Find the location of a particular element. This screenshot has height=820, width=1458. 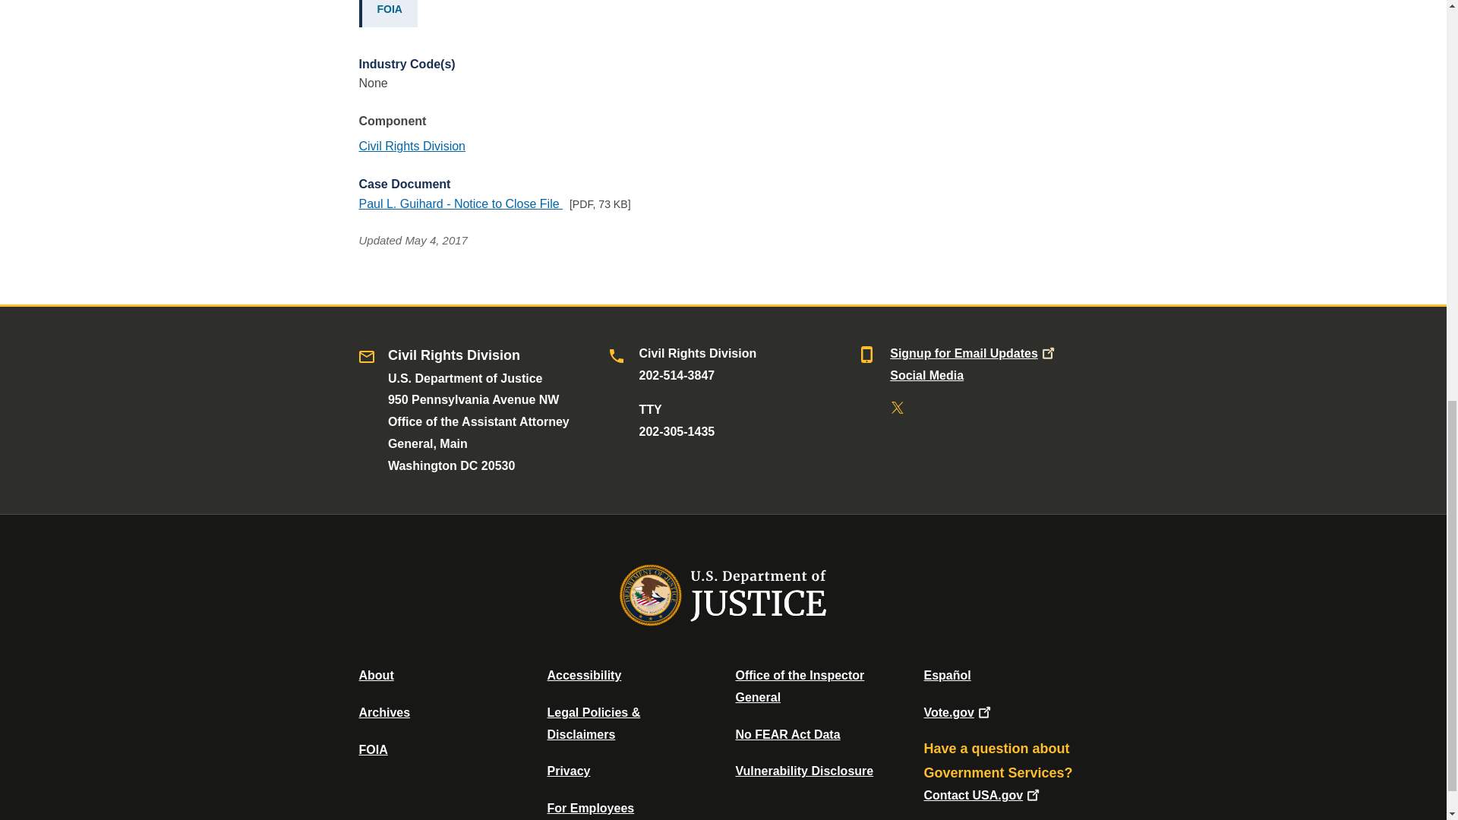

Department of Justice Archive is located at coordinates (384, 712).